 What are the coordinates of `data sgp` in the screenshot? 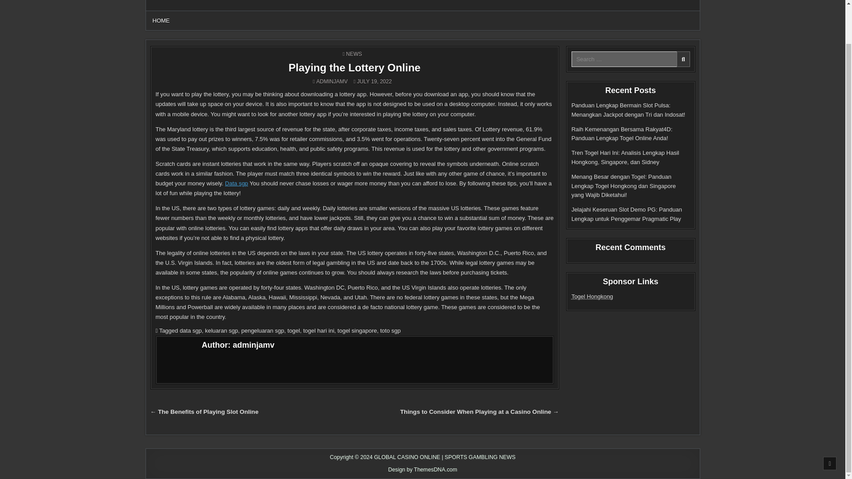 It's located at (191, 330).